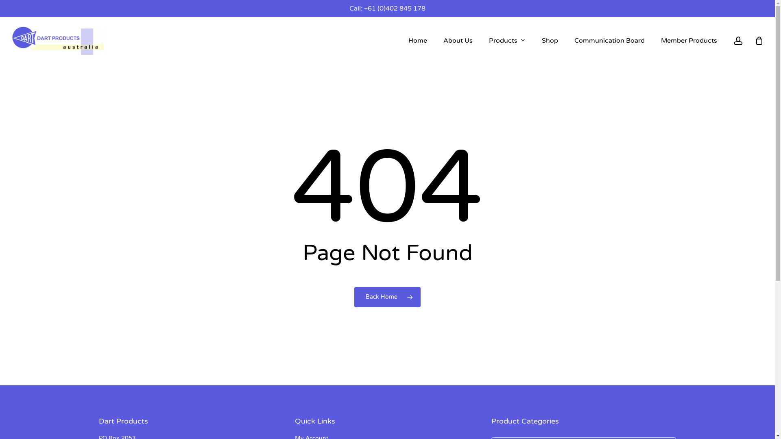 The image size is (781, 439). I want to click on Member Products, so click(689, 41).